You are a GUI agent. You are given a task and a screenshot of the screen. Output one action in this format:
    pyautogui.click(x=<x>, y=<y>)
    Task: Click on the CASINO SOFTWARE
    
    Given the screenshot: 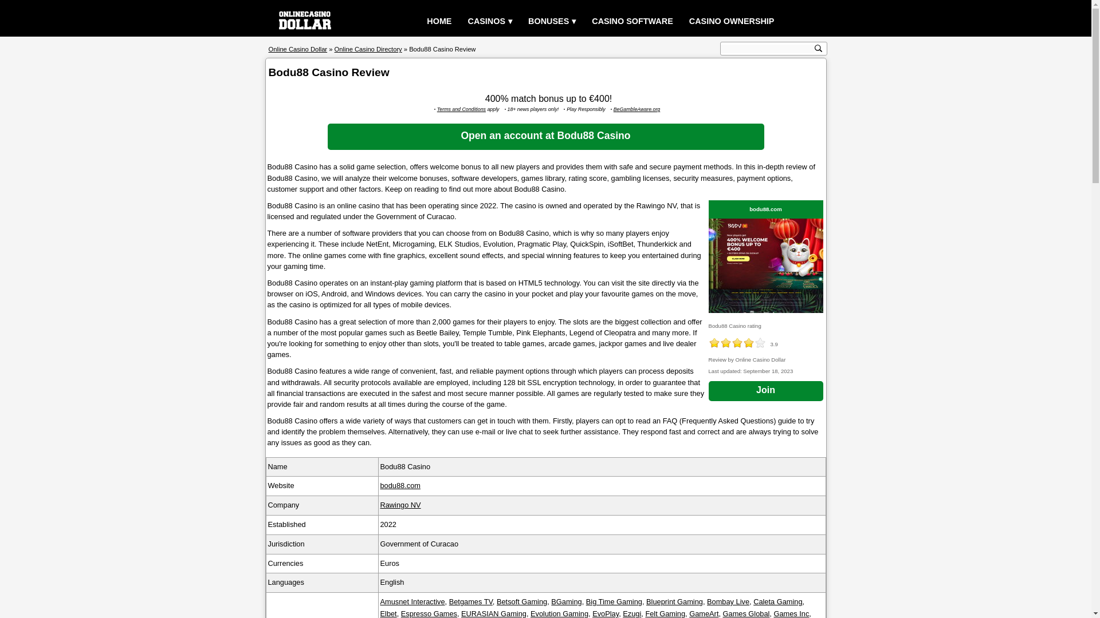 What is the action you would take?
    pyautogui.click(x=632, y=22)
    